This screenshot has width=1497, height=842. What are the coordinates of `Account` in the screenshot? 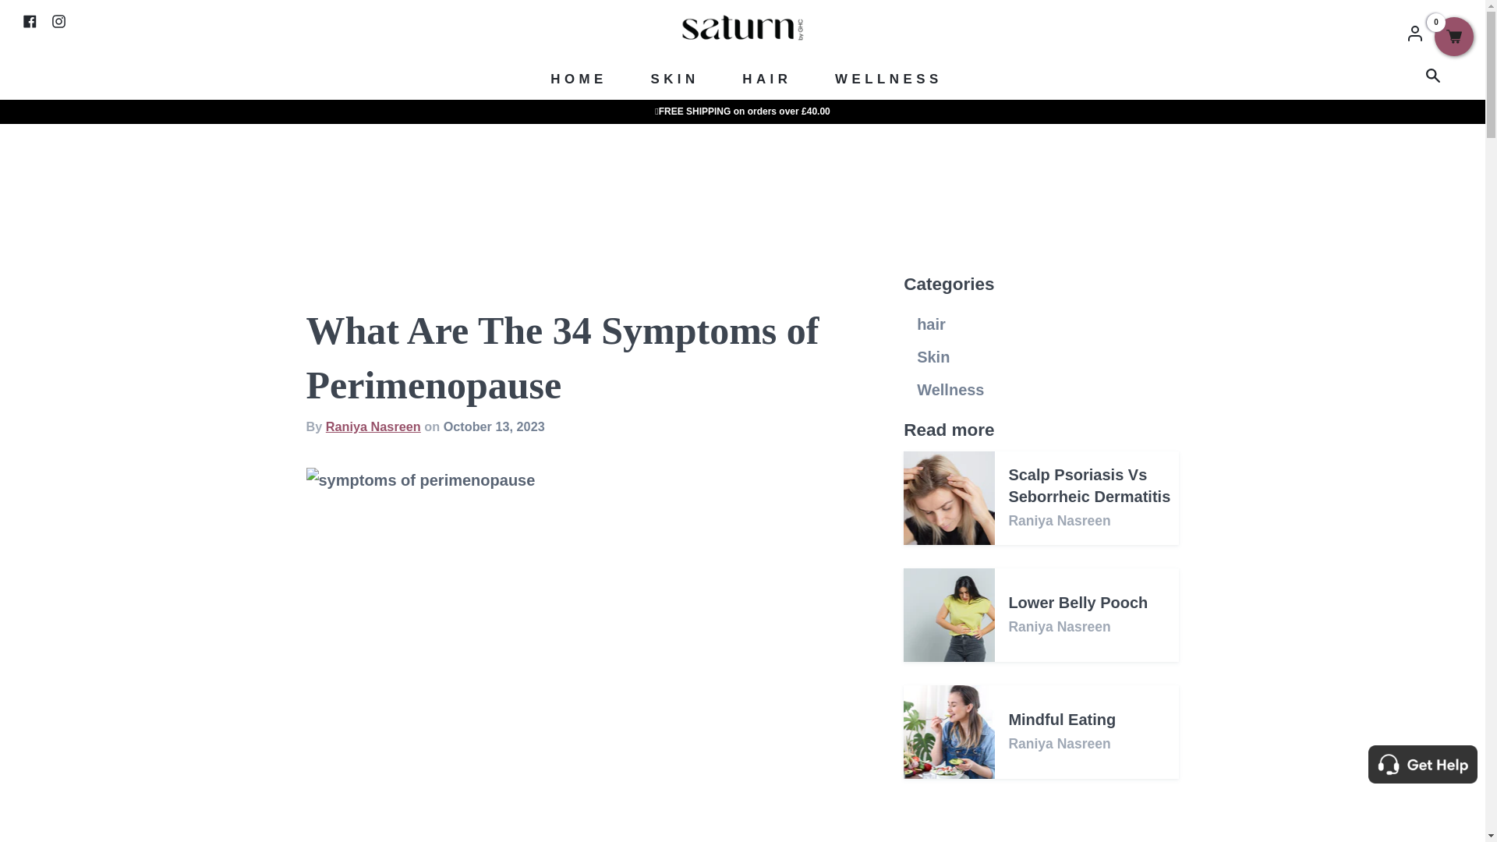 It's located at (1414, 31).